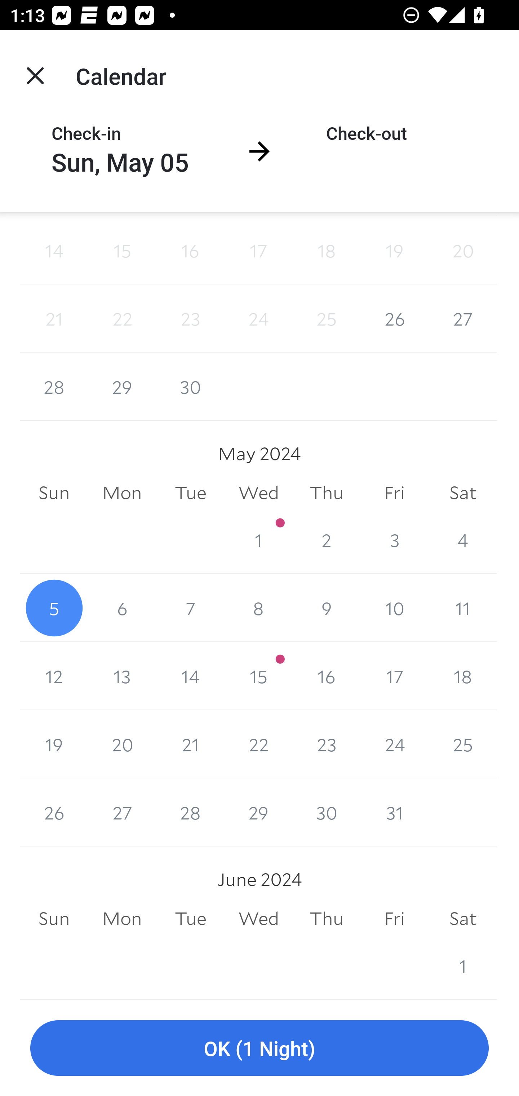 The height and width of the screenshot is (1096, 519). I want to click on 6 6 May 2024, so click(122, 608).